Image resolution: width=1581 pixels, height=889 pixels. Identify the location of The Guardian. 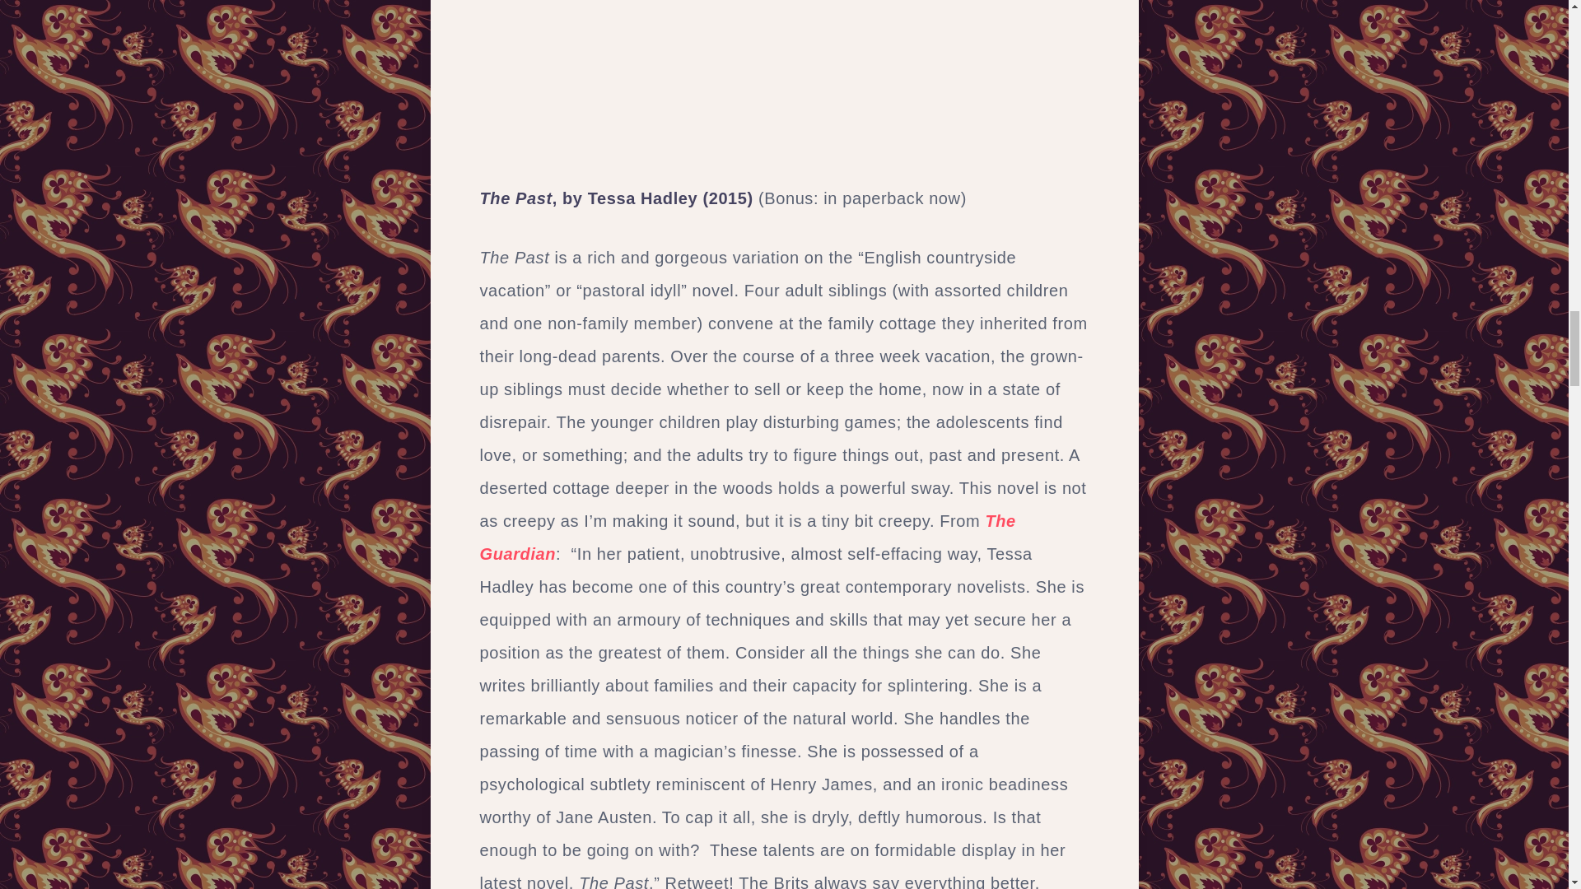
(746, 537).